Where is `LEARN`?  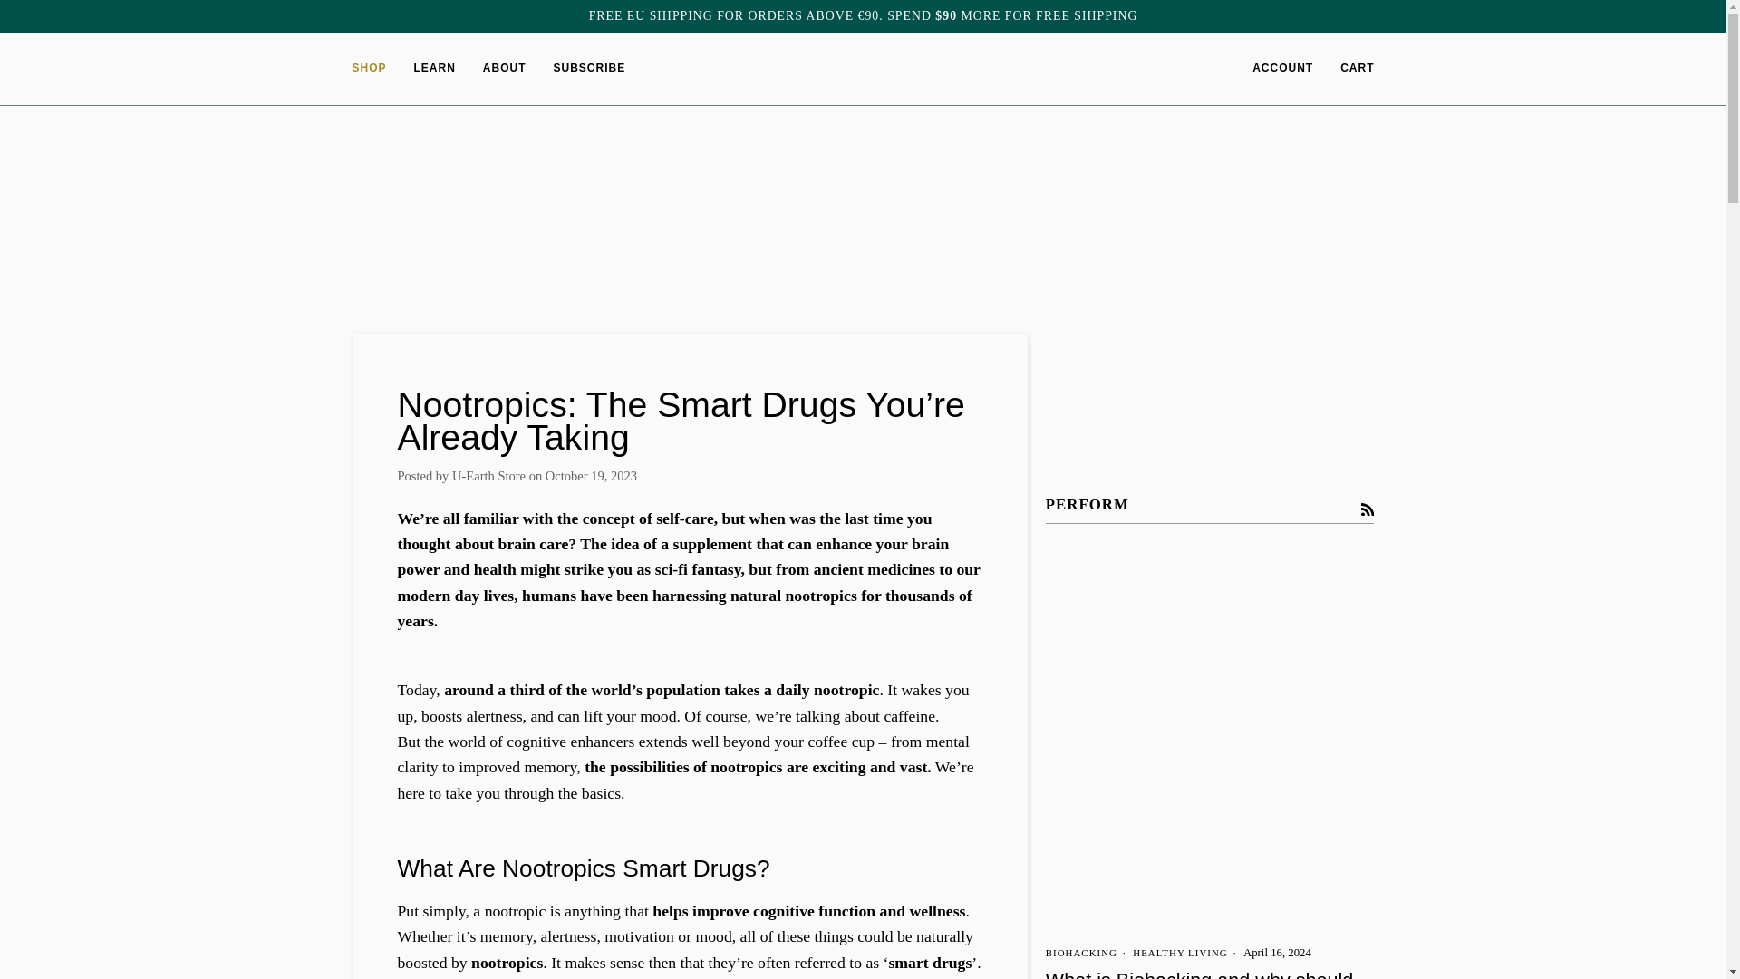 LEARN is located at coordinates (435, 68).